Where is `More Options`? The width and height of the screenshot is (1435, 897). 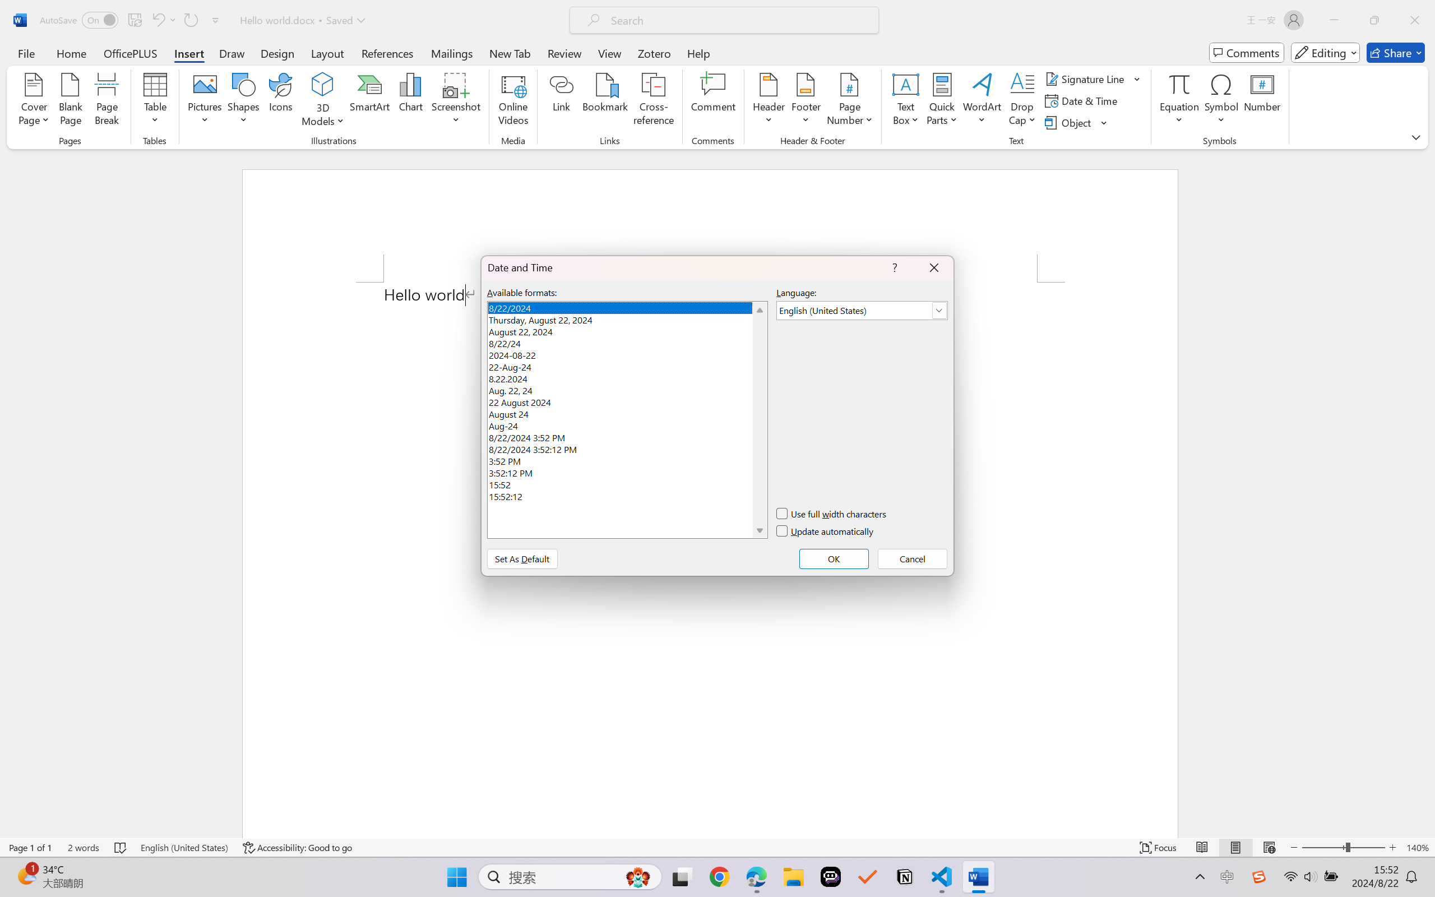
More Options is located at coordinates (1179, 115).